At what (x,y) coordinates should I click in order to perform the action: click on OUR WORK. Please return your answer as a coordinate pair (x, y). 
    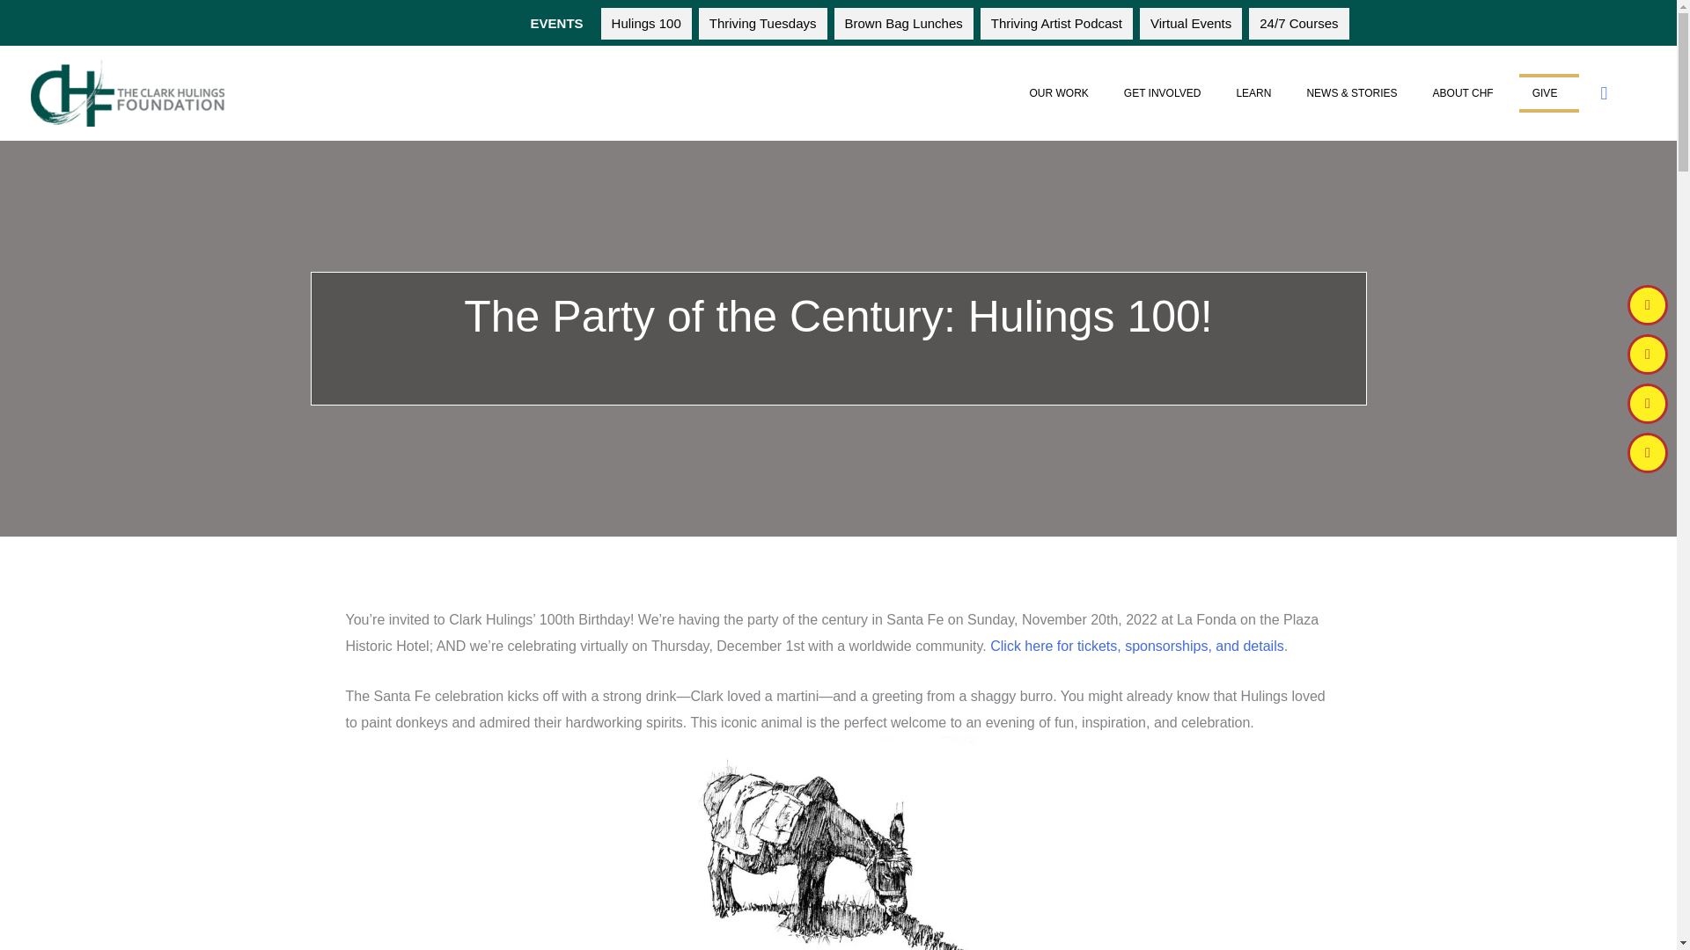
    Looking at the image, I should click on (1062, 93).